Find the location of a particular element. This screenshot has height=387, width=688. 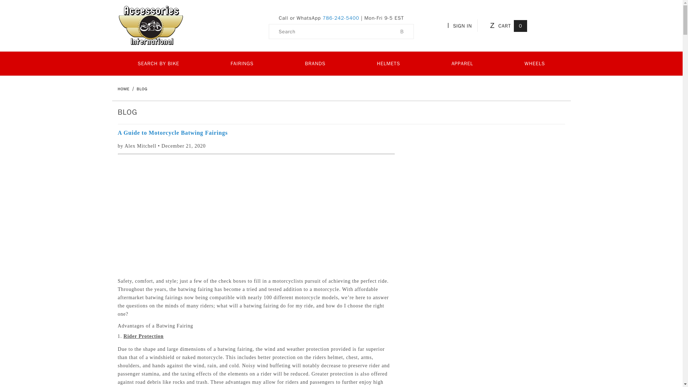

Home is located at coordinates (124, 89).